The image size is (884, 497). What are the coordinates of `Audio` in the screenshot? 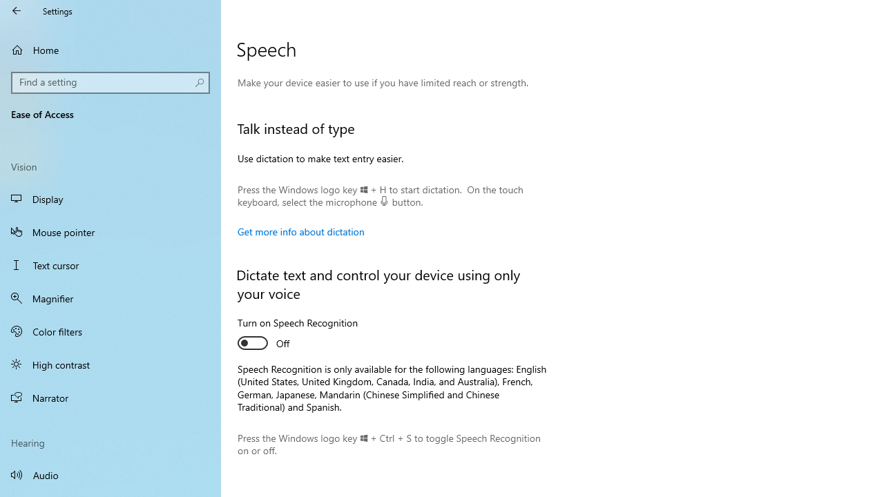 It's located at (110, 475).